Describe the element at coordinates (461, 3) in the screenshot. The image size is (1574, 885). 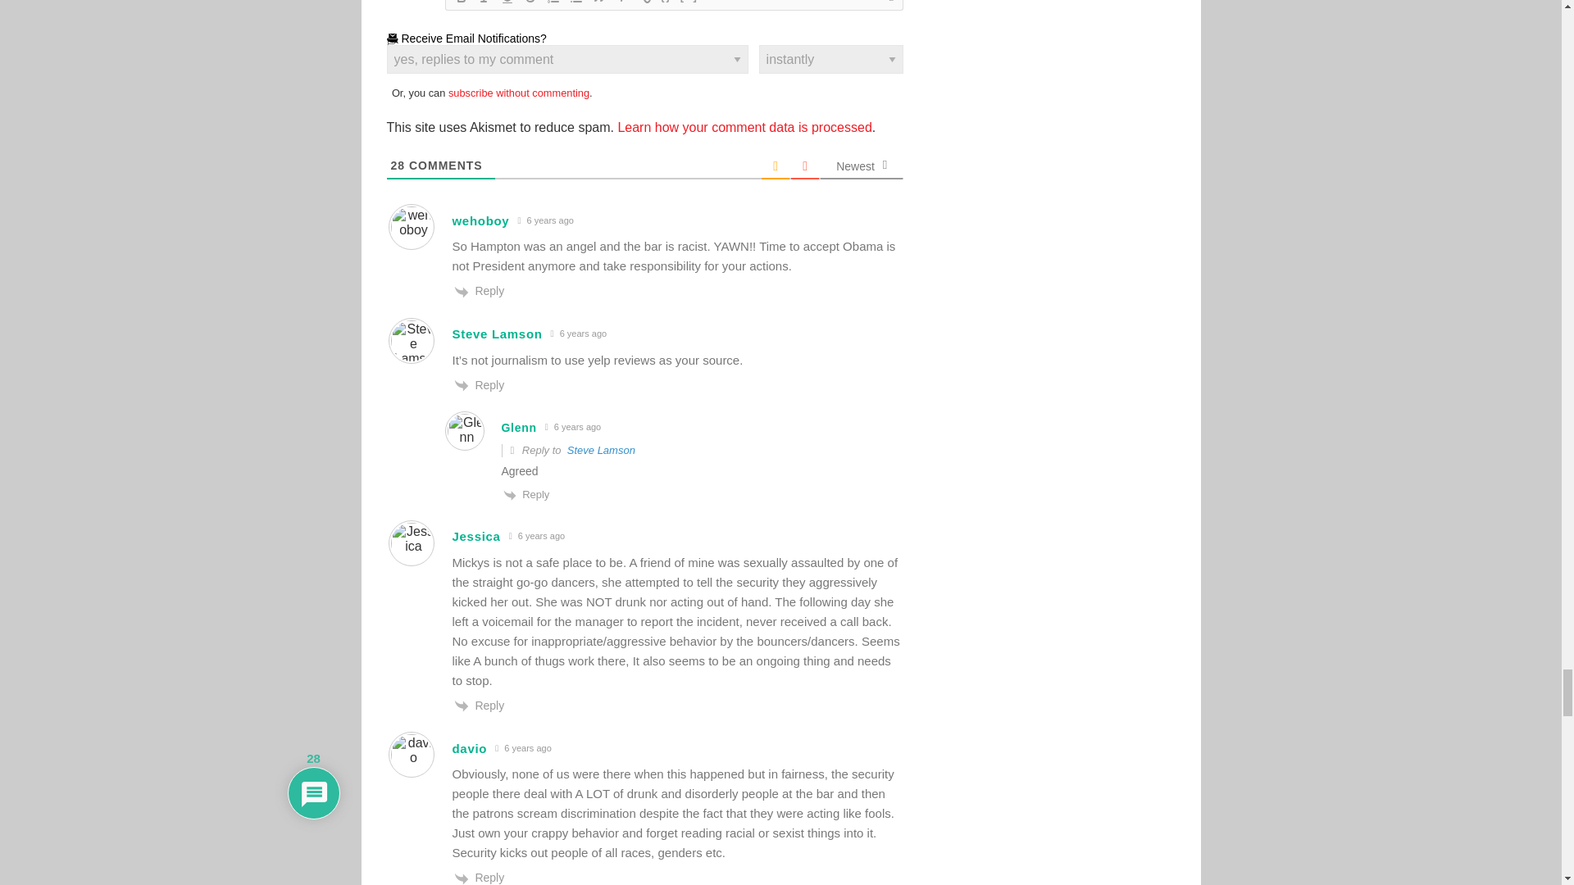
I see `Bold` at that location.